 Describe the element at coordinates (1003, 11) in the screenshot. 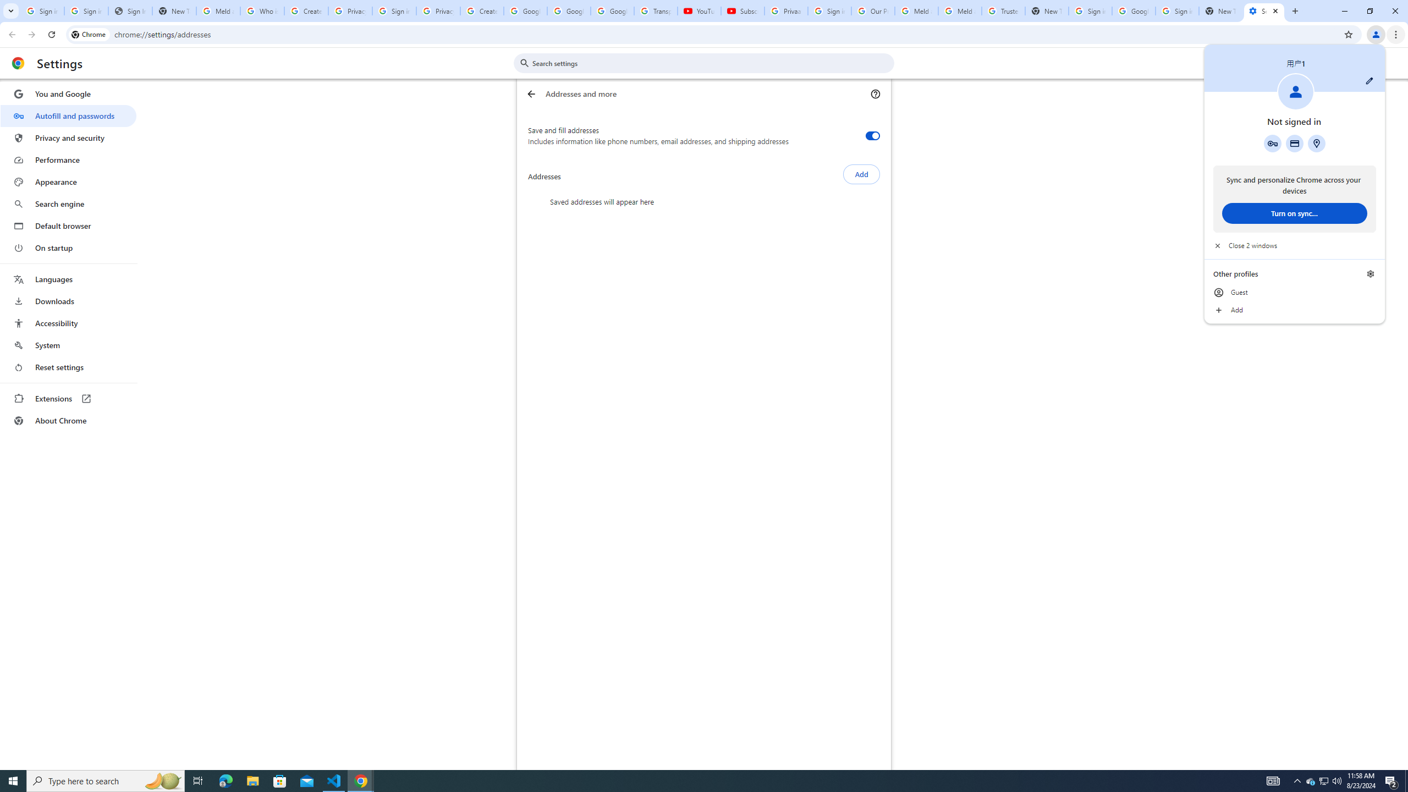

I see `AutomationID: menu` at that location.